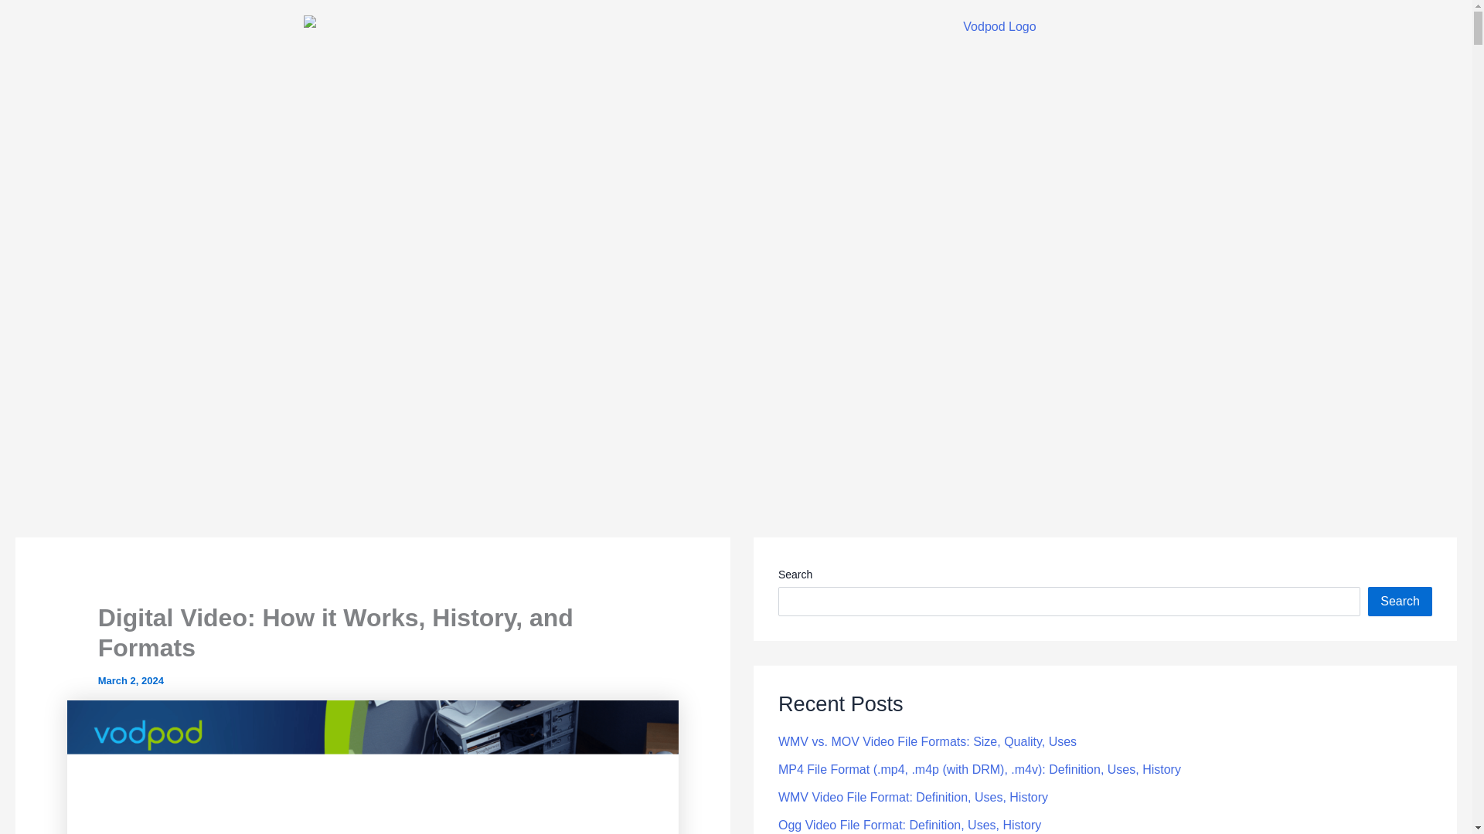 This screenshot has height=834, width=1484. What do you see at coordinates (1400, 602) in the screenshot?
I see `Search` at bounding box center [1400, 602].